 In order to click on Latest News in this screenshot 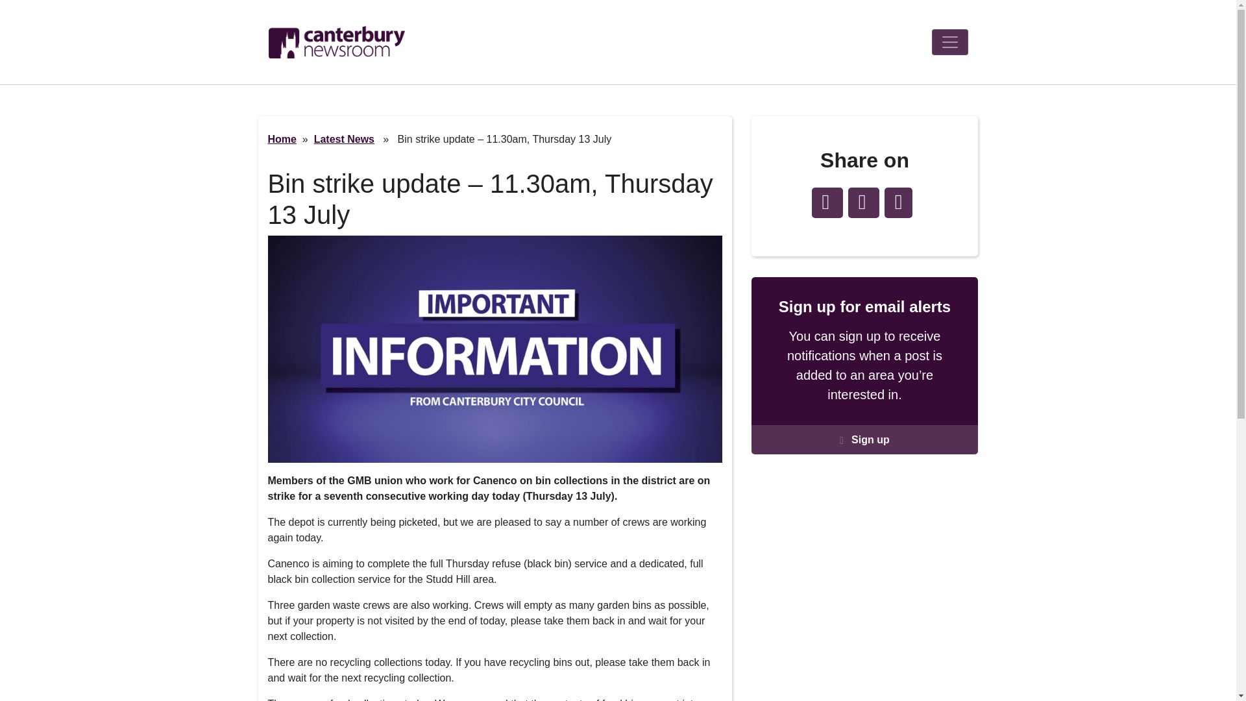, I will do `click(344, 139)`.